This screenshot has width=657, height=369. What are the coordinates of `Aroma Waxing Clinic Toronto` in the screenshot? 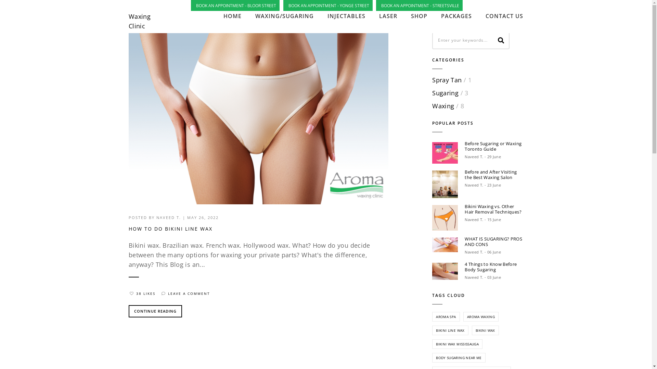 It's located at (445, 184).